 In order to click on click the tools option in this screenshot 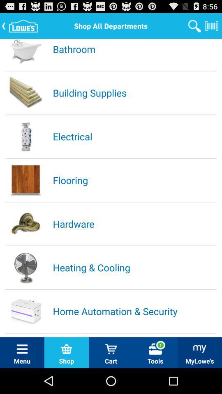, I will do `click(155, 349)`.